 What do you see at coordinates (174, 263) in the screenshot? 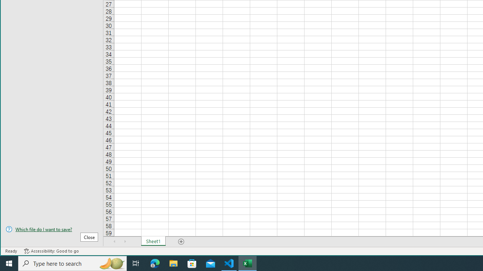
I see `File Explorer` at bounding box center [174, 263].